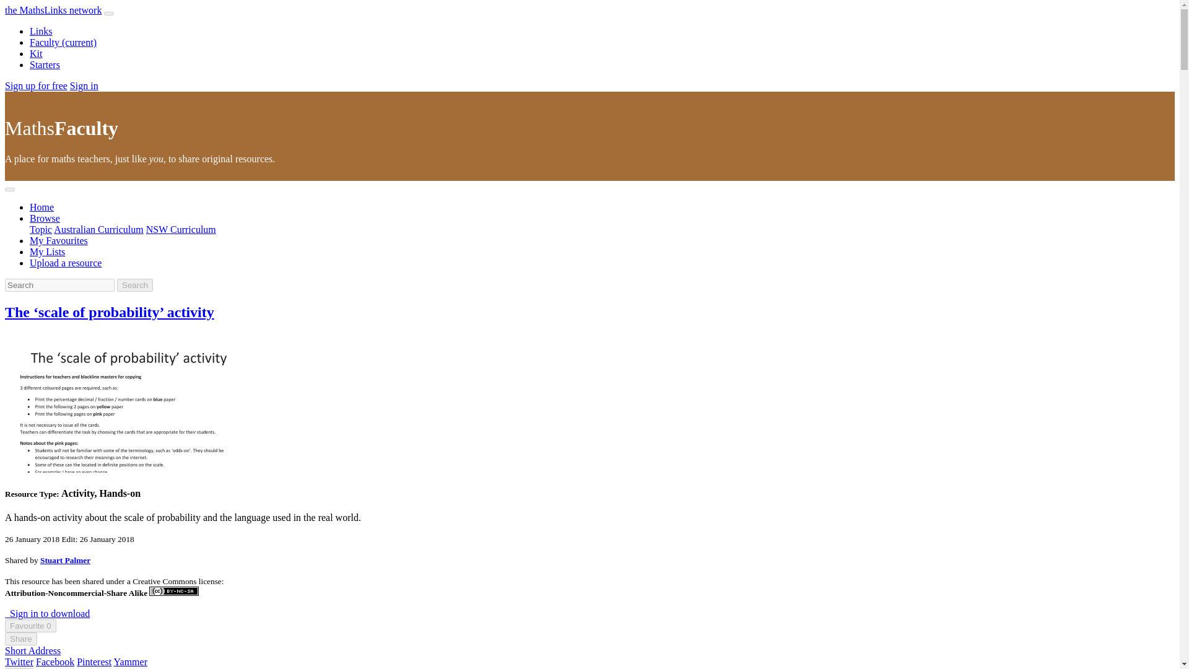 The width and height of the screenshot is (1189, 669). Describe the element at coordinates (59, 240) in the screenshot. I see `My Favourites` at that location.